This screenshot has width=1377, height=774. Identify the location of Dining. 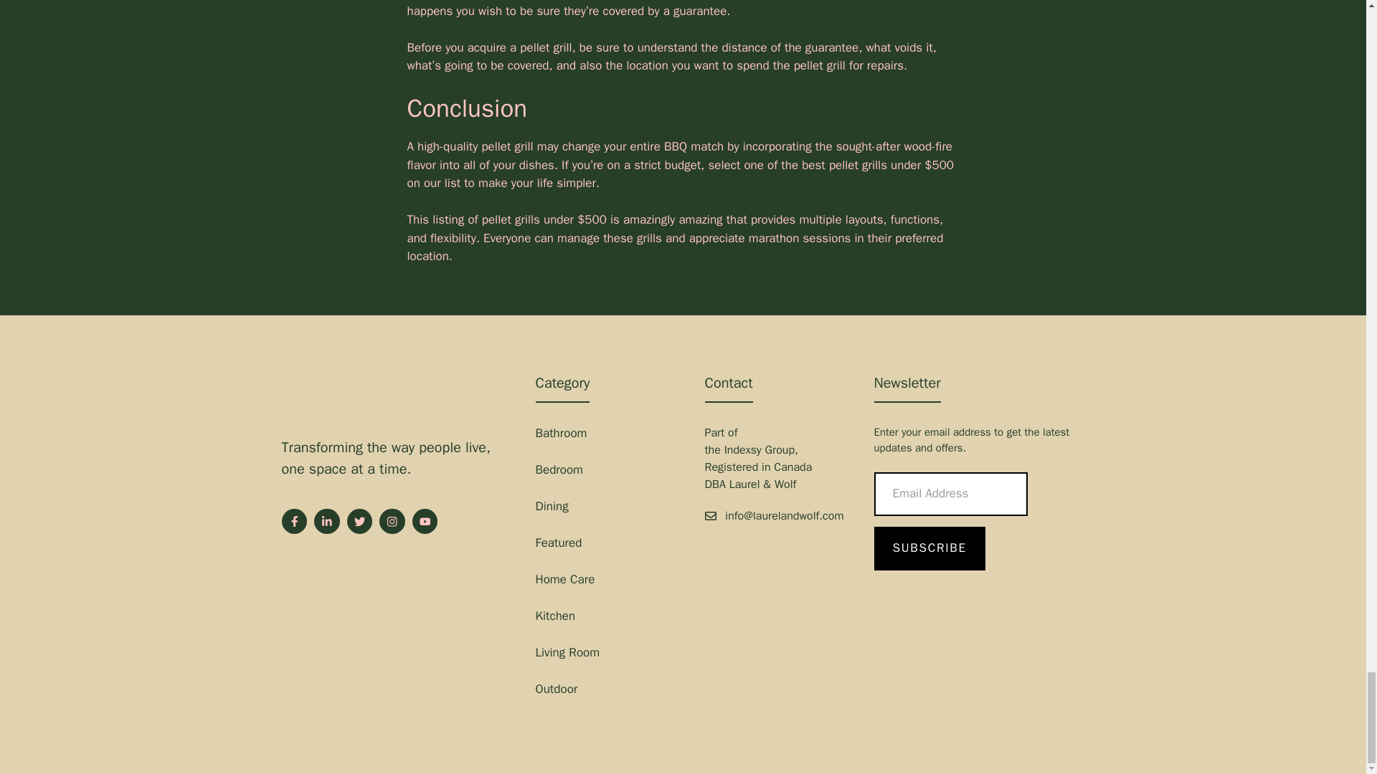
(551, 506).